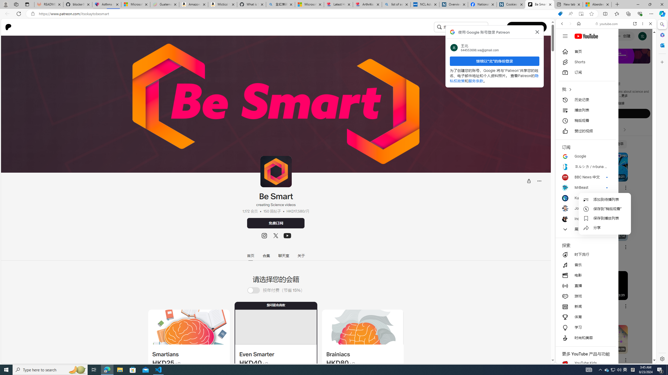 The image size is (668, 375). I want to click on patreon.com/itsokaytobesmart, so click(579, 103).